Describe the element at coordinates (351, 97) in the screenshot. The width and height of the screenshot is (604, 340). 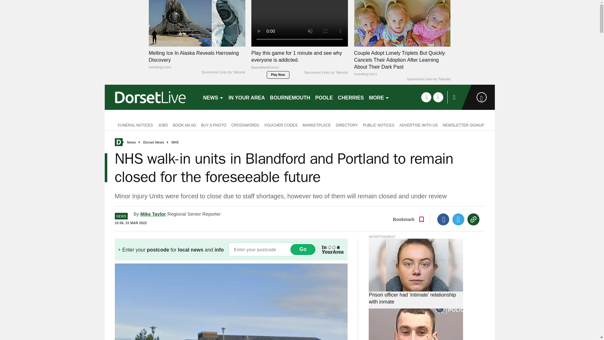
I see `CHERRIES` at that location.